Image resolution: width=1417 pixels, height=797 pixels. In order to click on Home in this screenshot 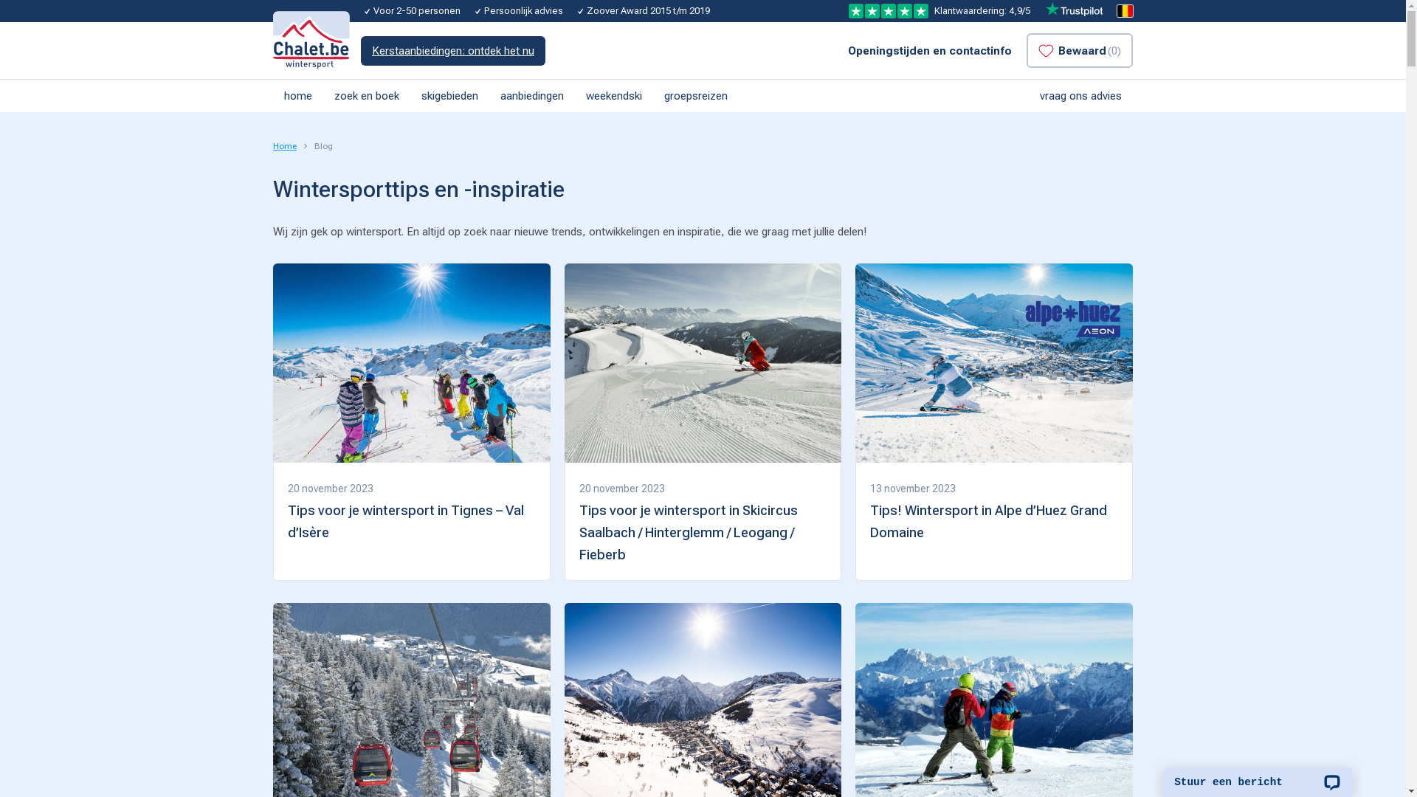, I will do `click(285, 146)`.